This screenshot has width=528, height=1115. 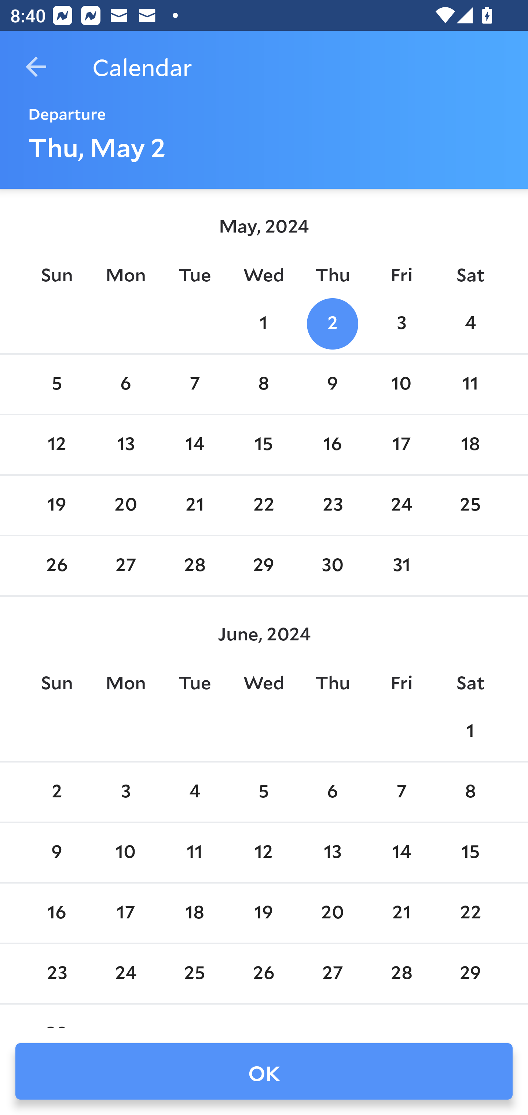 What do you see at coordinates (56, 505) in the screenshot?
I see `19` at bounding box center [56, 505].